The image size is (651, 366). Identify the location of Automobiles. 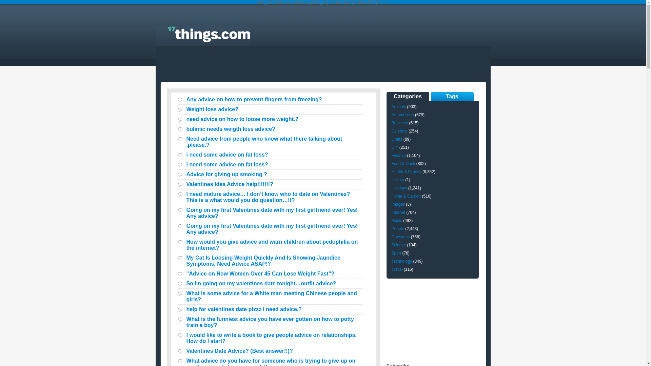
(402, 115).